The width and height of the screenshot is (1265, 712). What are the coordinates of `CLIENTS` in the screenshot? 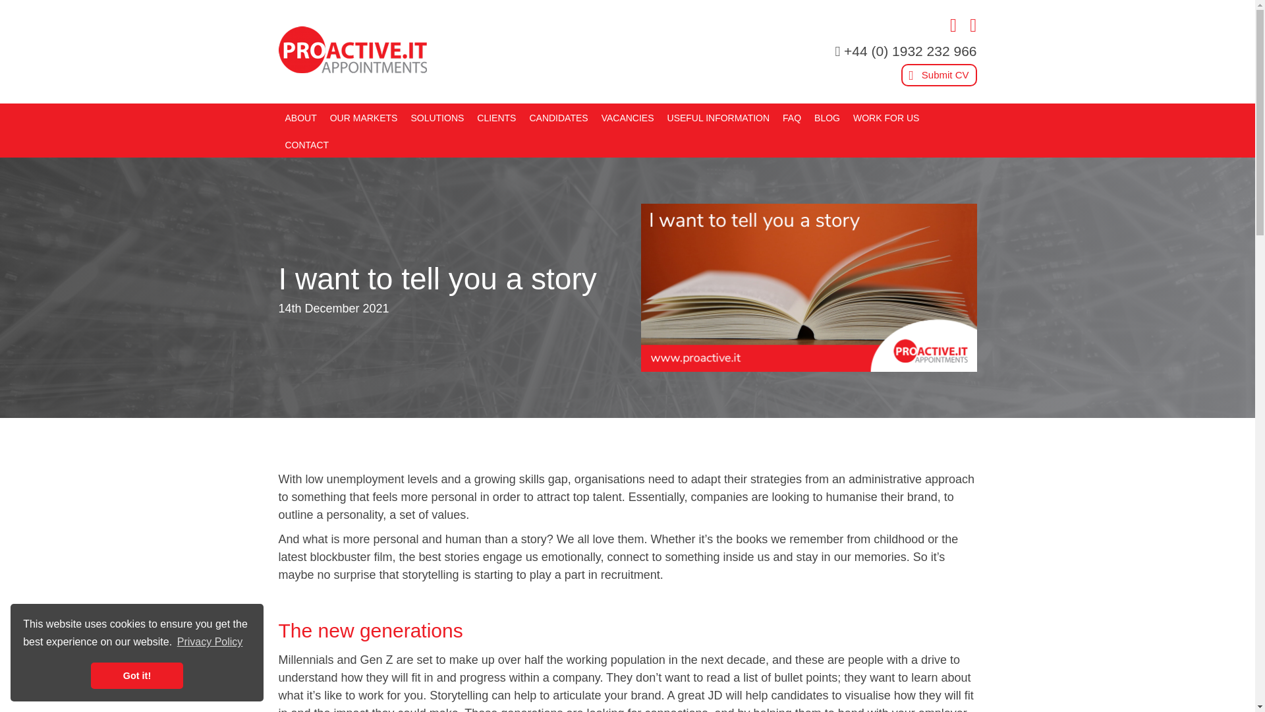 It's located at (495, 116).